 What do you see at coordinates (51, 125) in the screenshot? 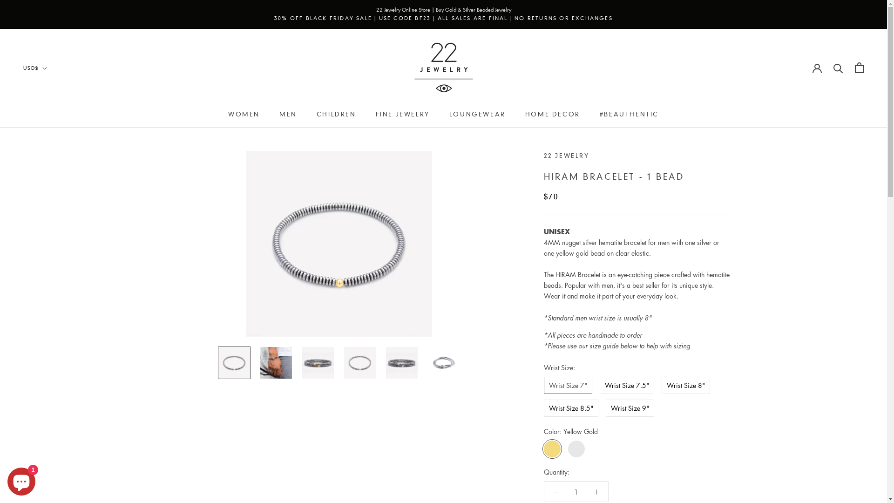
I see `EUR` at bounding box center [51, 125].